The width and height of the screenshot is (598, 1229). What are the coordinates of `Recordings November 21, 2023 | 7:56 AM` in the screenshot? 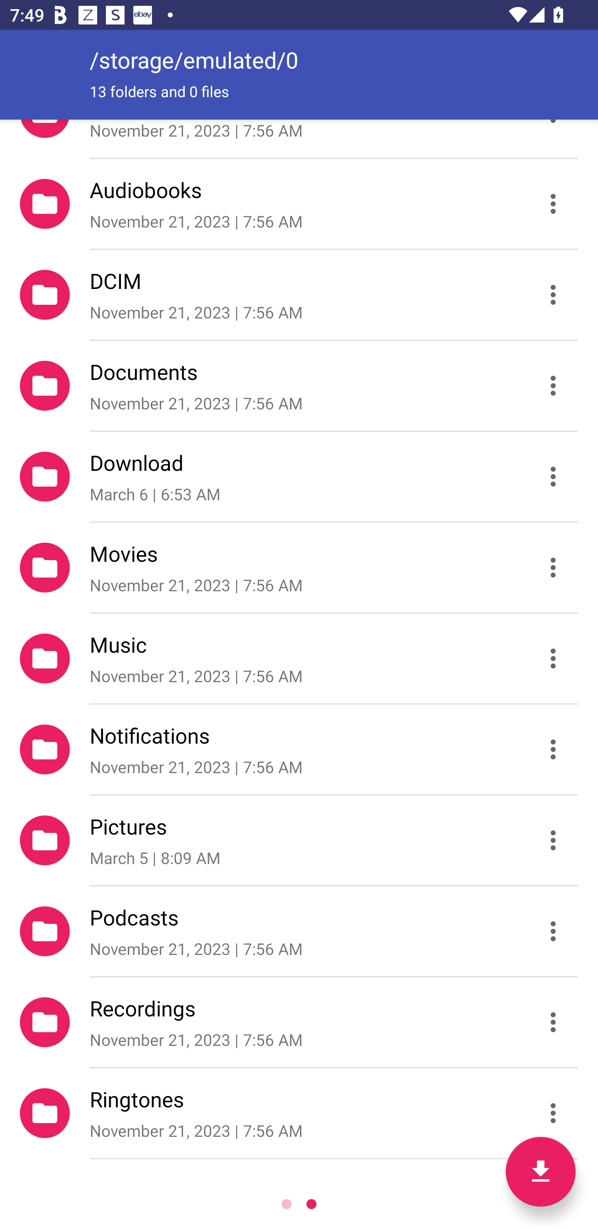 It's located at (299, 1022).